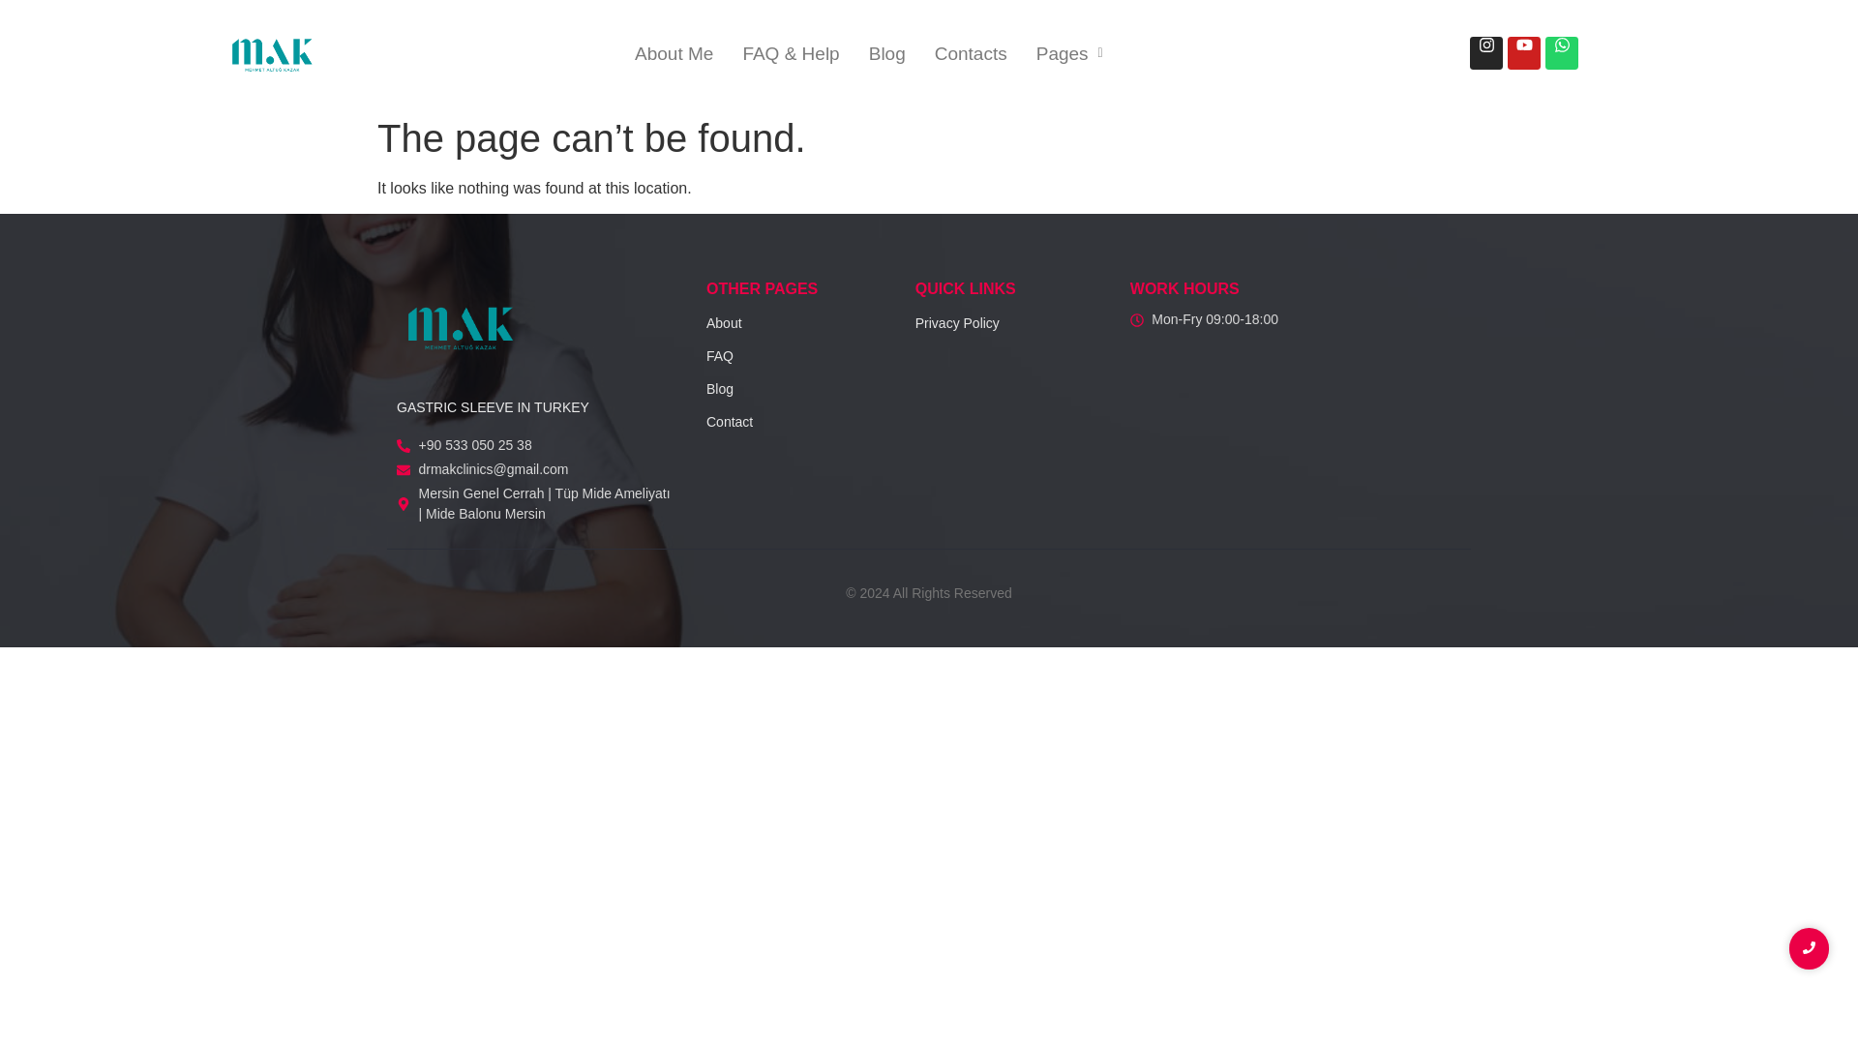 Image resolution: width=1858 pixels, height=1045 pixels. What do you see at coordinates (729, 421) in the screenshot?
I see `Contact` at bounding box center [729, 421].